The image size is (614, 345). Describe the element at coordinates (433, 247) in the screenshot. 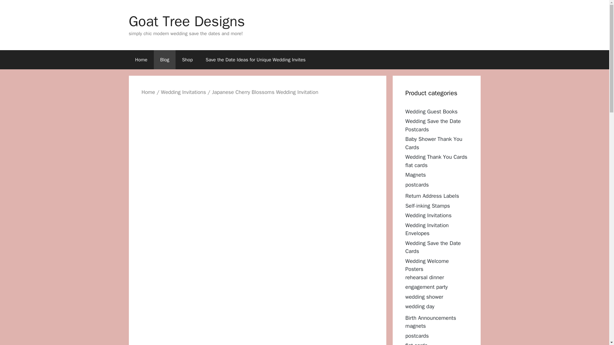

I see `Wedding Save the Date Cards` at that location.